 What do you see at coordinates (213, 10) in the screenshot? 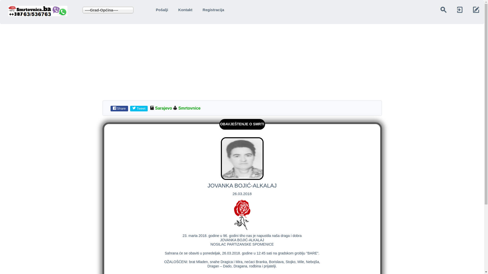
I see `Registracija` at bounding box center [213, 10].